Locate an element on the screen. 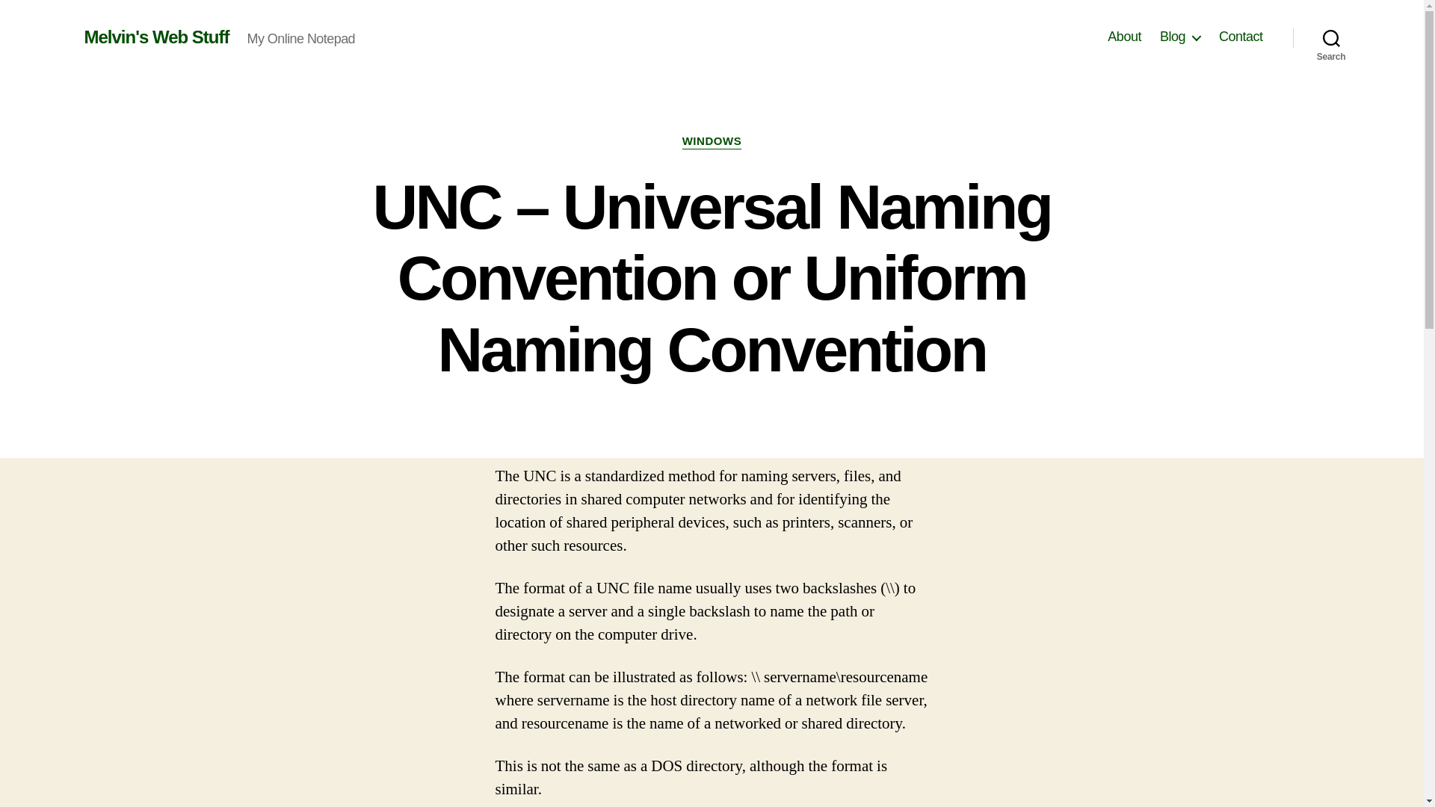 This screenshot has width=1435, height=807. My Blog Posts is located at coordinates (1179, 37).